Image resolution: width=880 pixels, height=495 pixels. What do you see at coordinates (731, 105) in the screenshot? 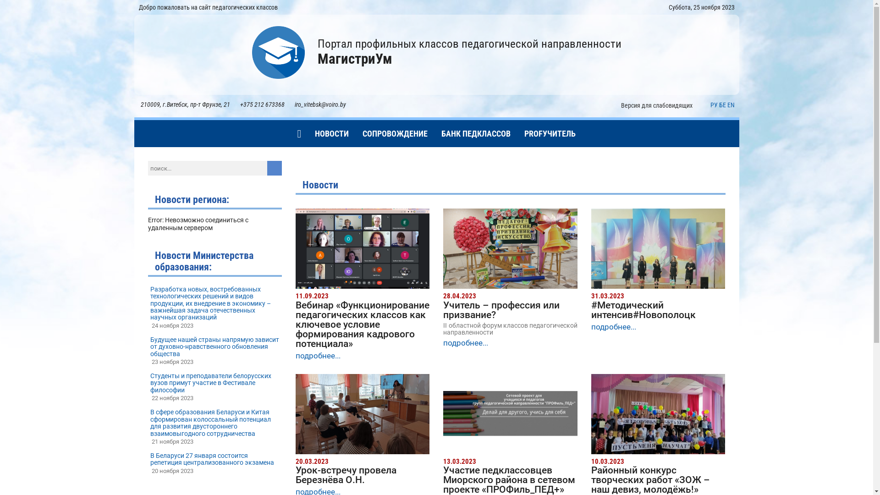
I see `EN` at bounding box center [731, 105].